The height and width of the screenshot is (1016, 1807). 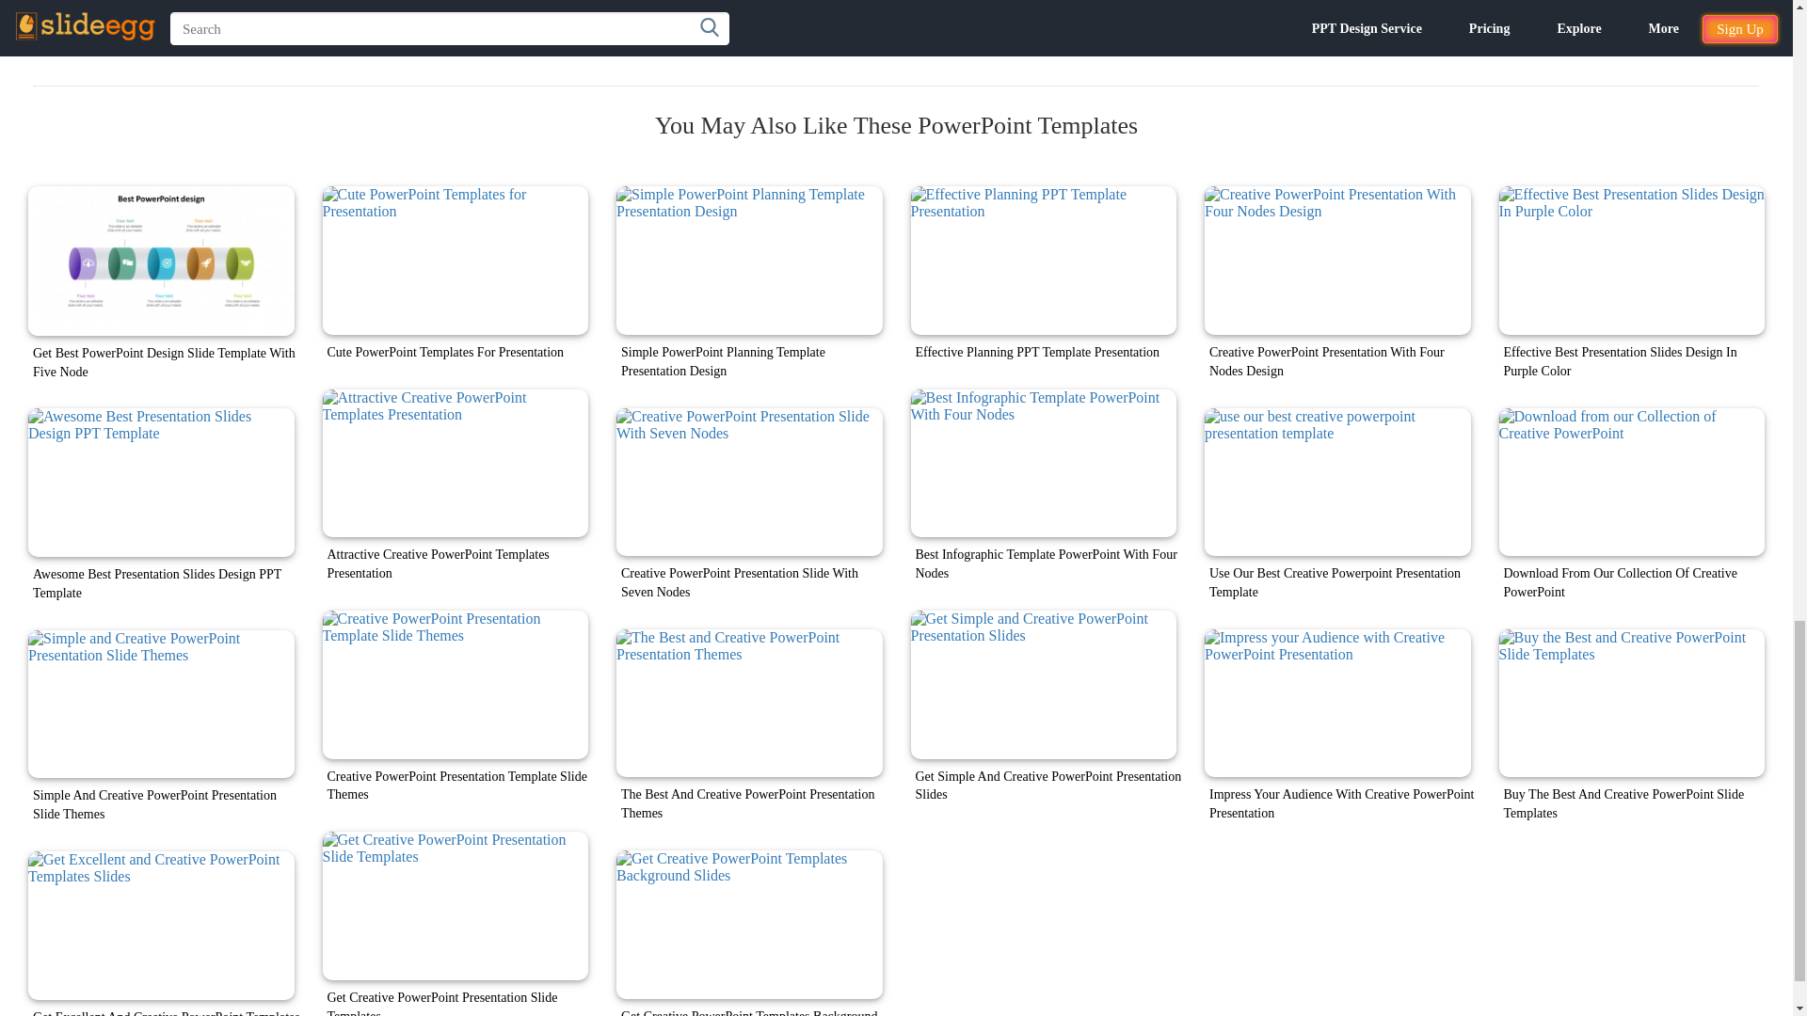 I want to click on Get Creative PowerPoint Templates Background Slides, so click(x=749, y=924).